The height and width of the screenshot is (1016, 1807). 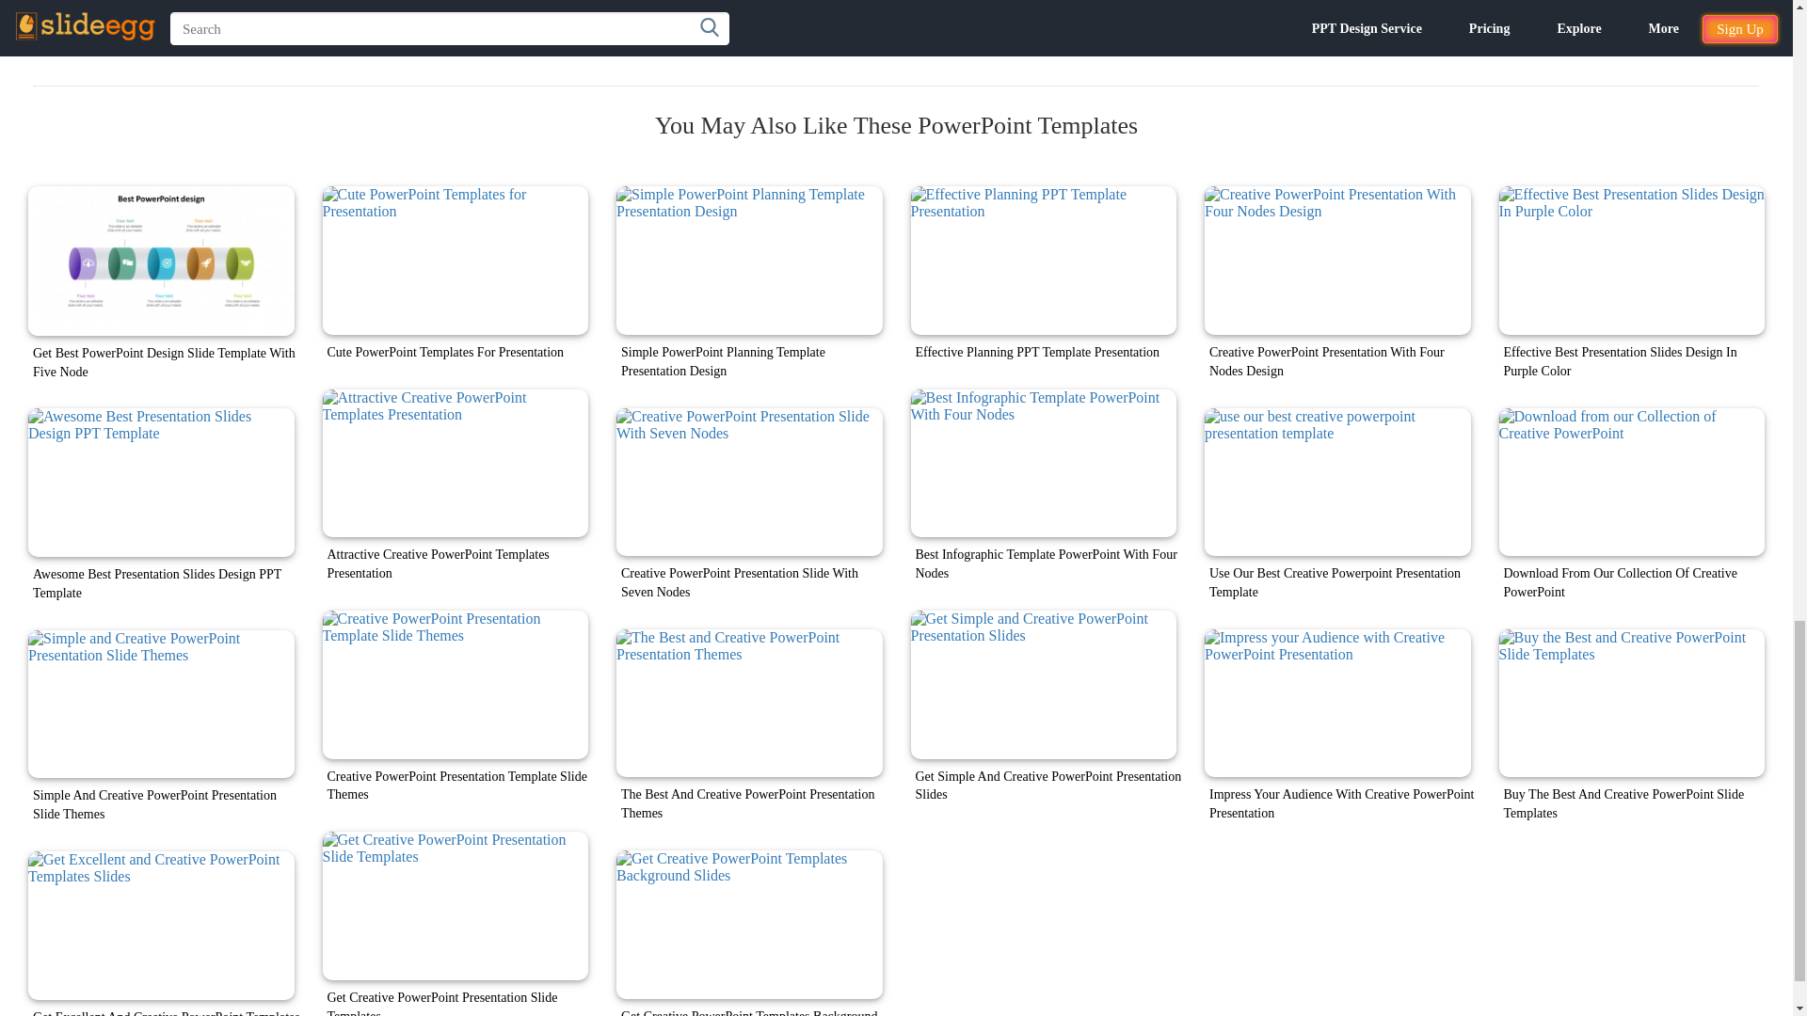 I want to click on Get Creative PowerPoint Templates Background Slides, so click(x=749, y=924).